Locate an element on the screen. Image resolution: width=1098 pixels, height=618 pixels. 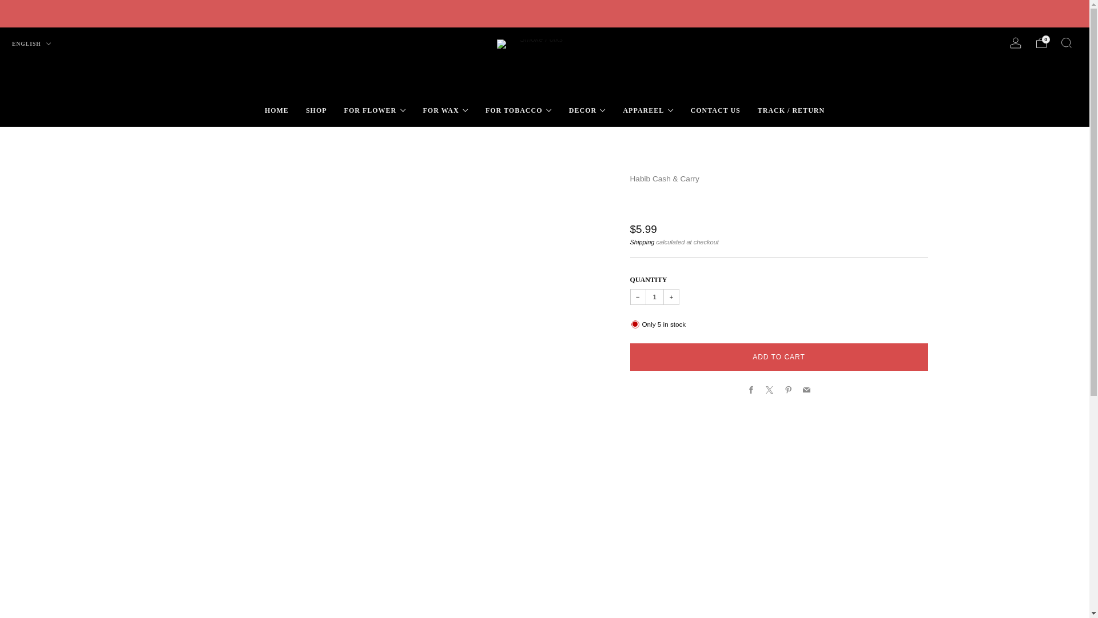
HOME is located at coordinates (276, 110).